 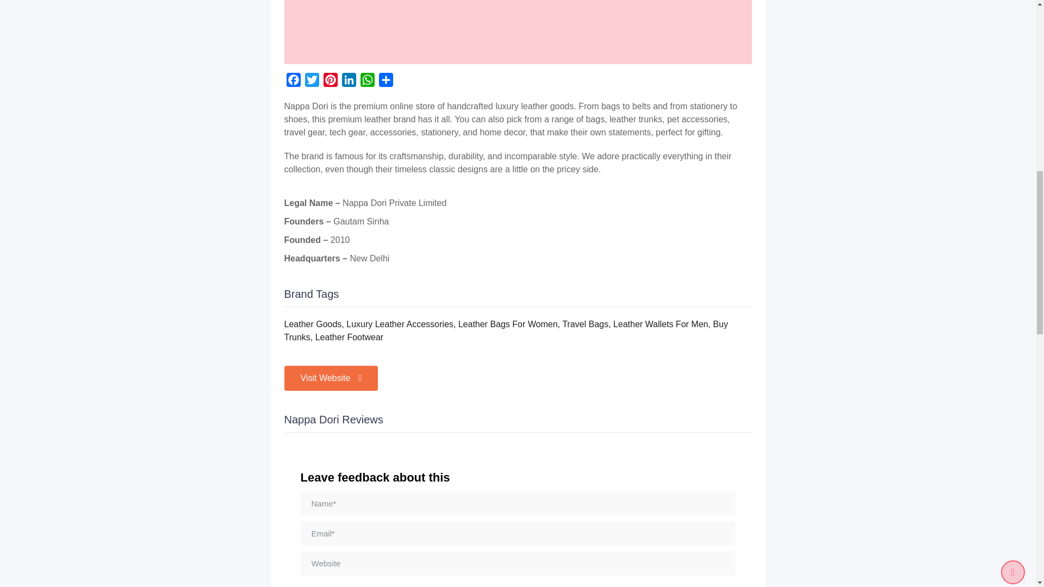 I want to click on Twitter, so click(x=311, y=82).